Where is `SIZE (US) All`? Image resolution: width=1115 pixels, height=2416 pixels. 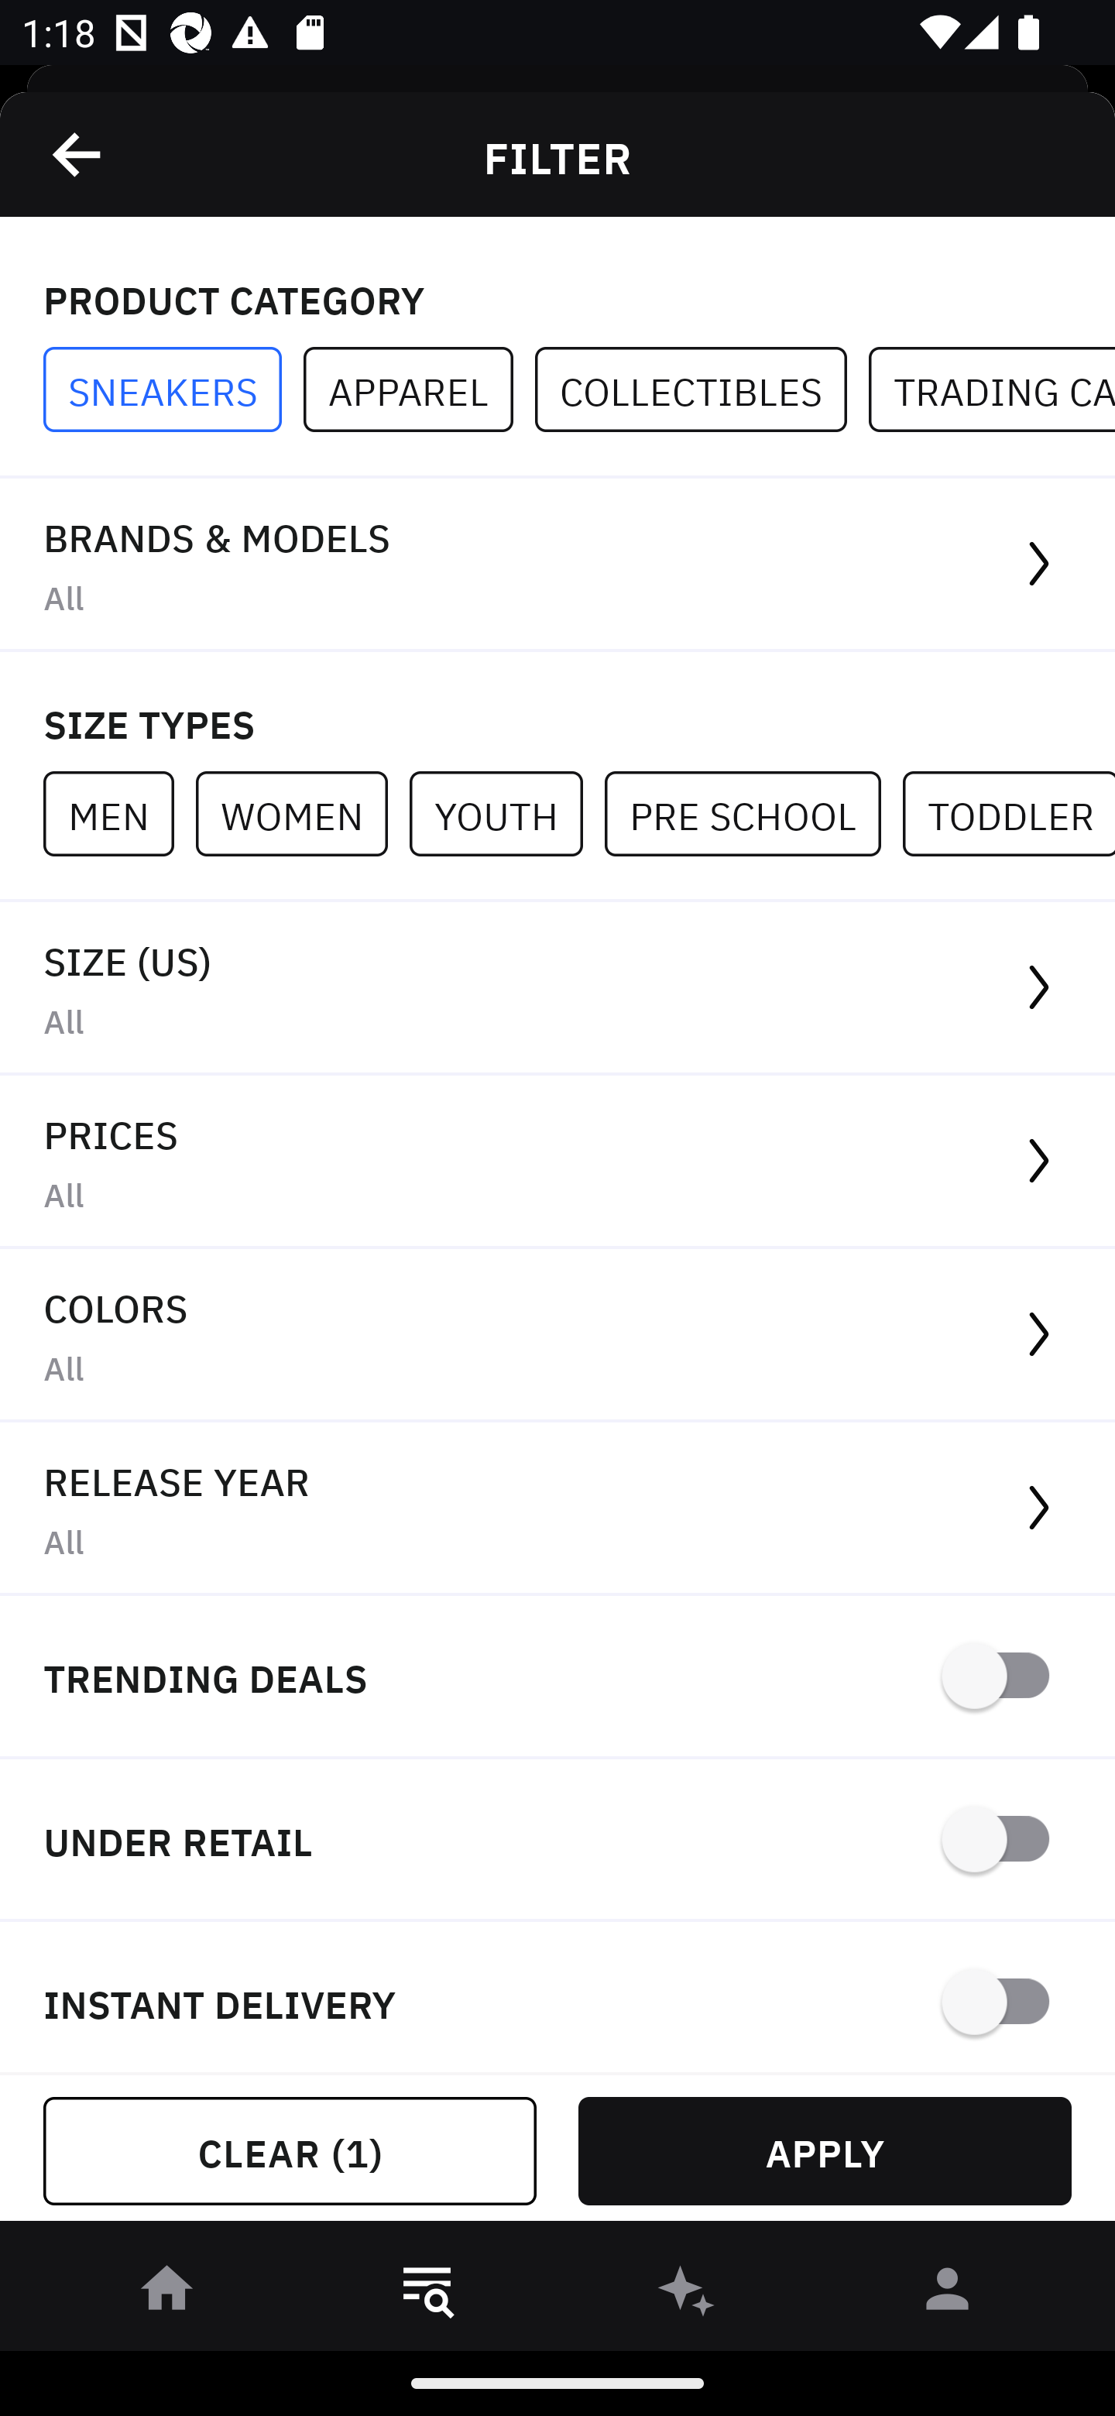
SIZE (US) All is located at coordinates (557, 988).